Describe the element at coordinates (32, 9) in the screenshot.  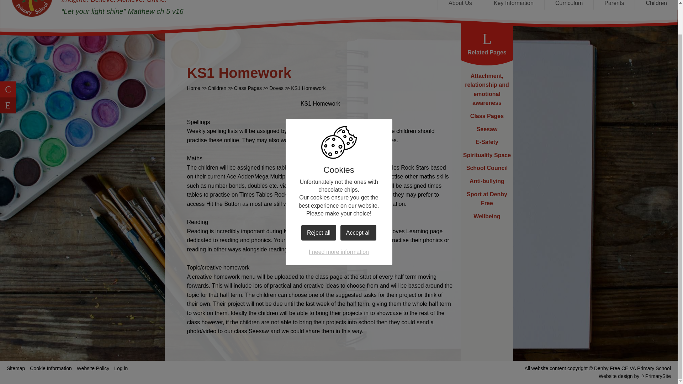
I see `Home Page` at that location.